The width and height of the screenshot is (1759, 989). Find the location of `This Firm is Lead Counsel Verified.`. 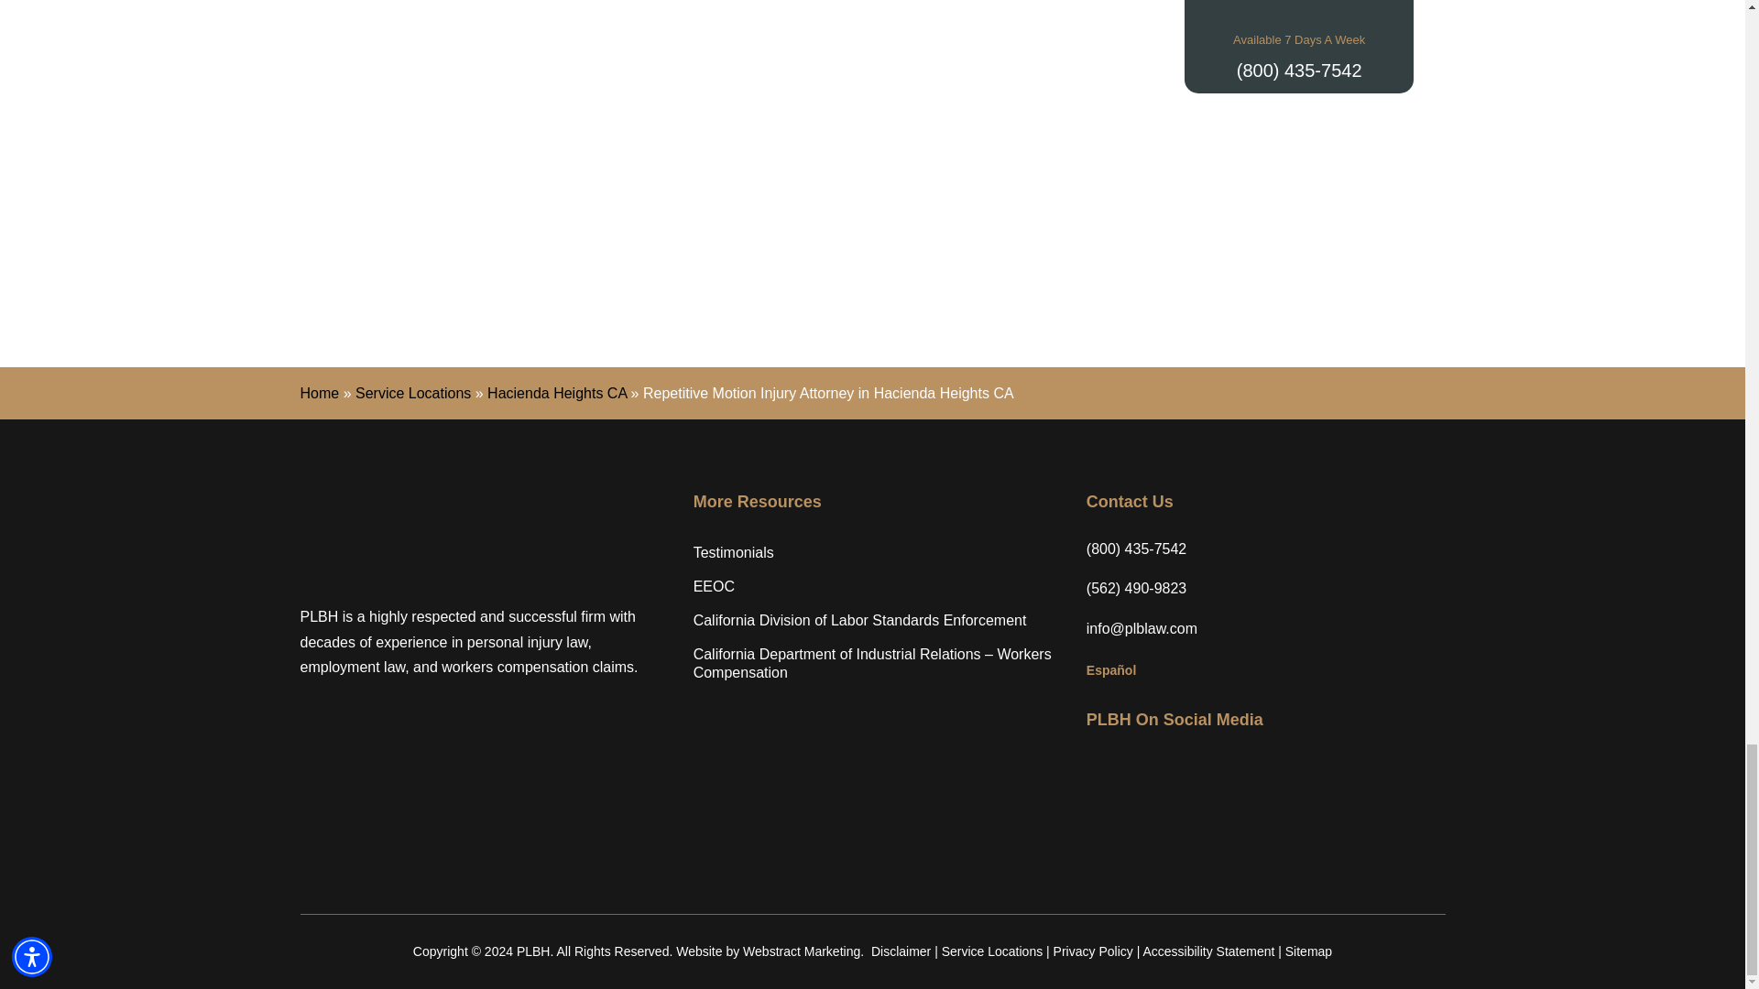

This Firm is Lead Counsel Verified. is located at coordinates (1345, 223).